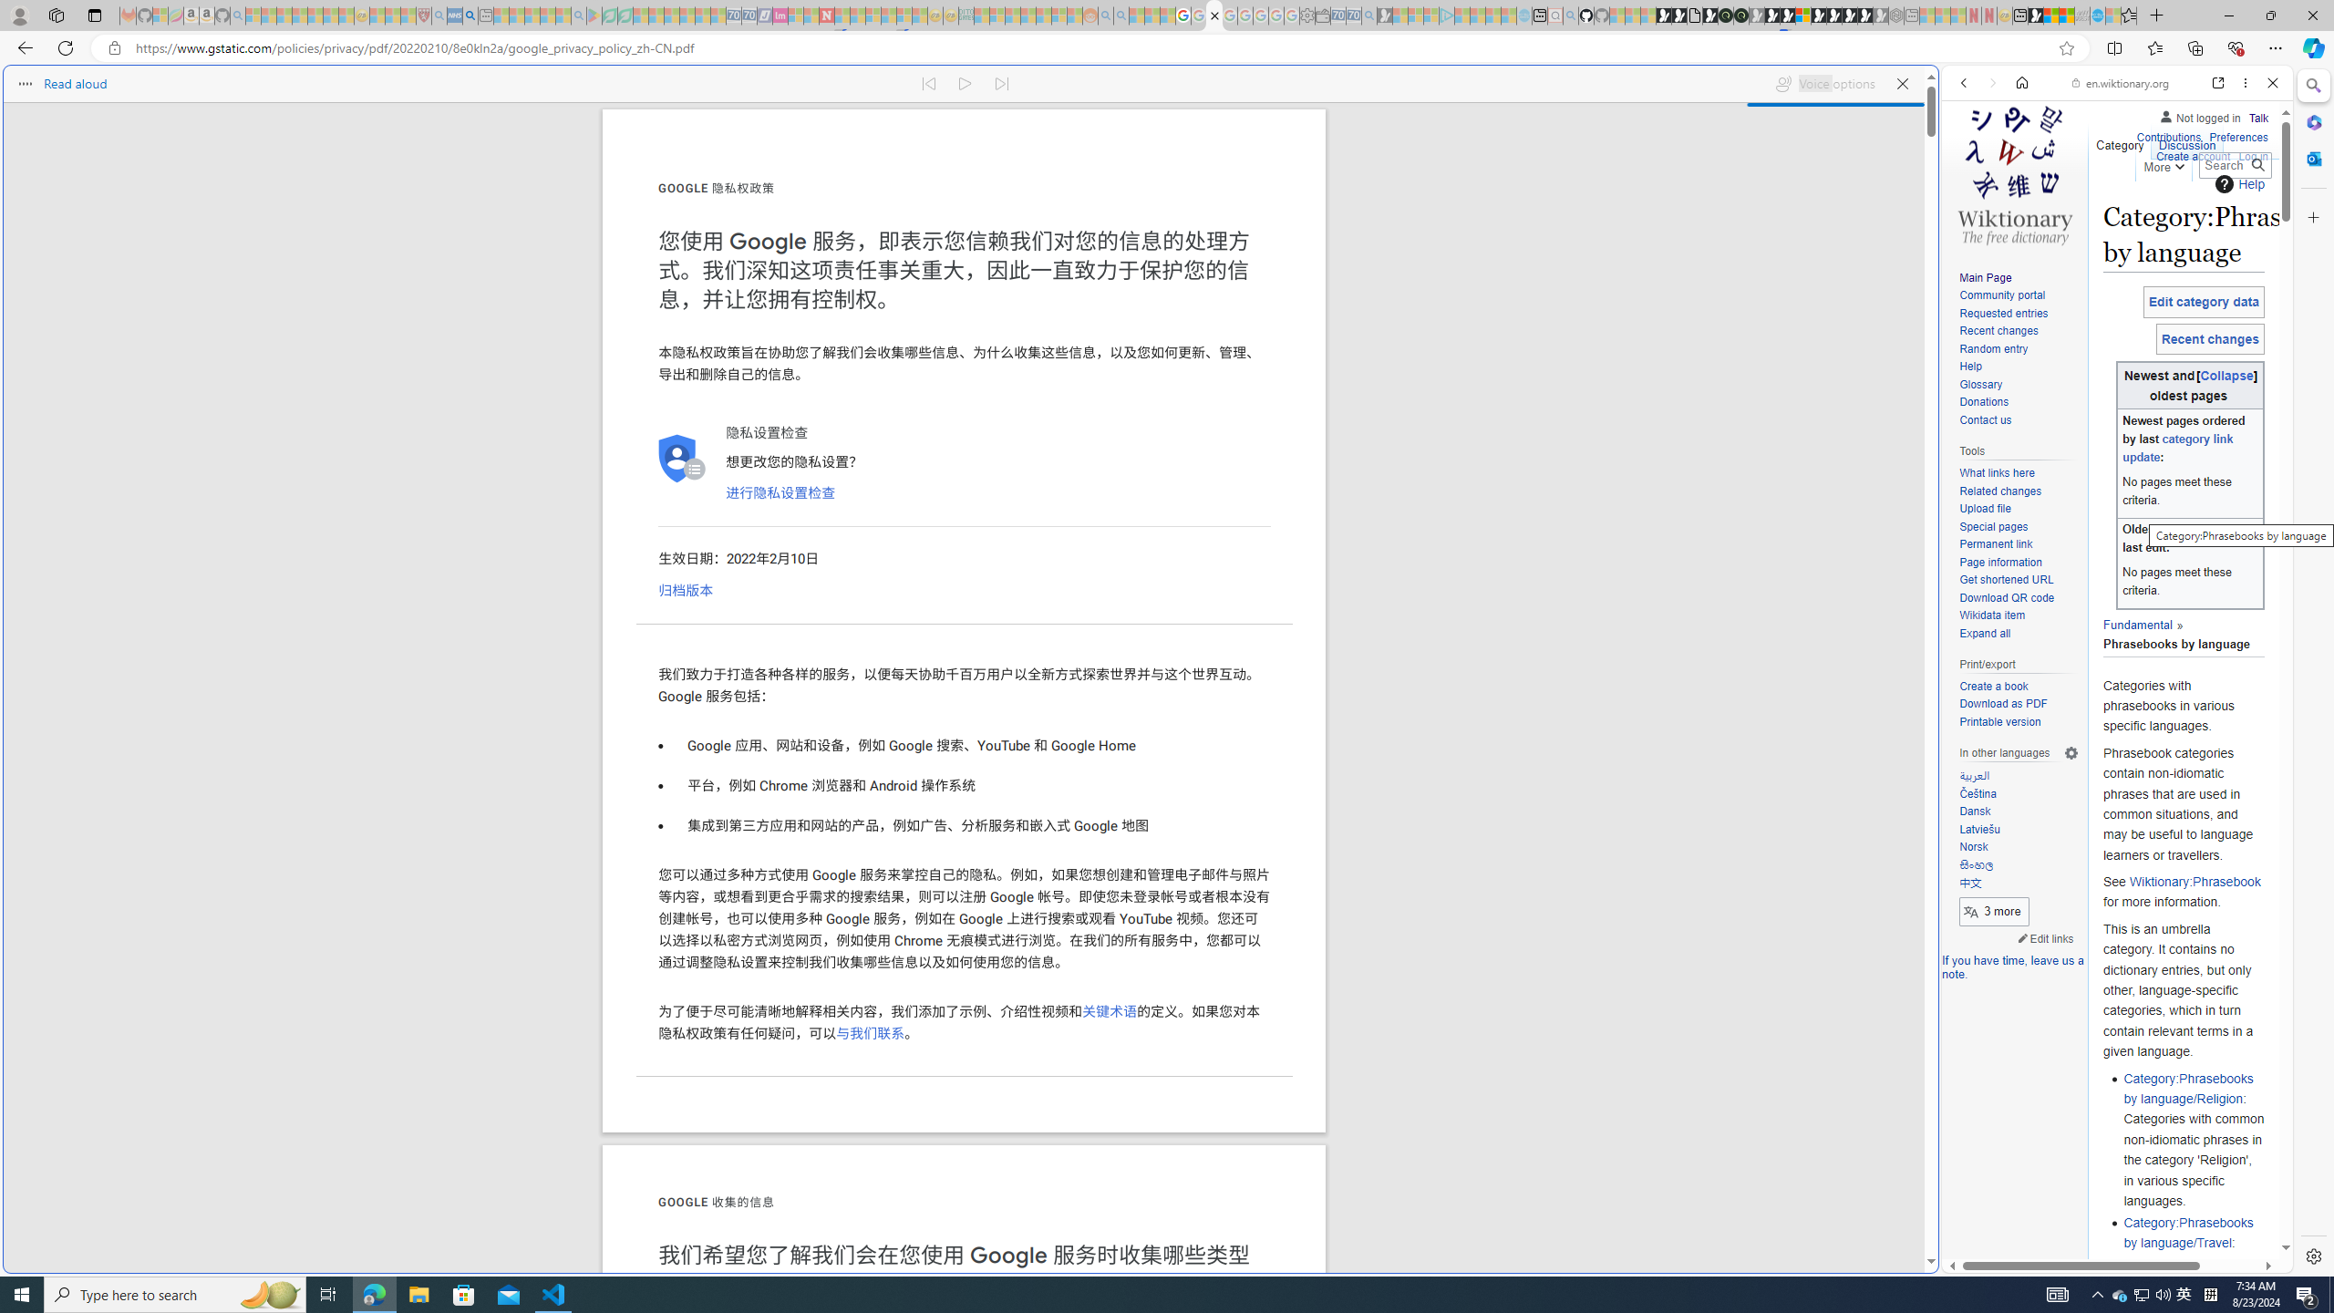 The image size is (2334, 1313). What do you see at coordinates (1995, 544) in the screenshot?
I see `Permanent link` at bounding box center [1995, 544].